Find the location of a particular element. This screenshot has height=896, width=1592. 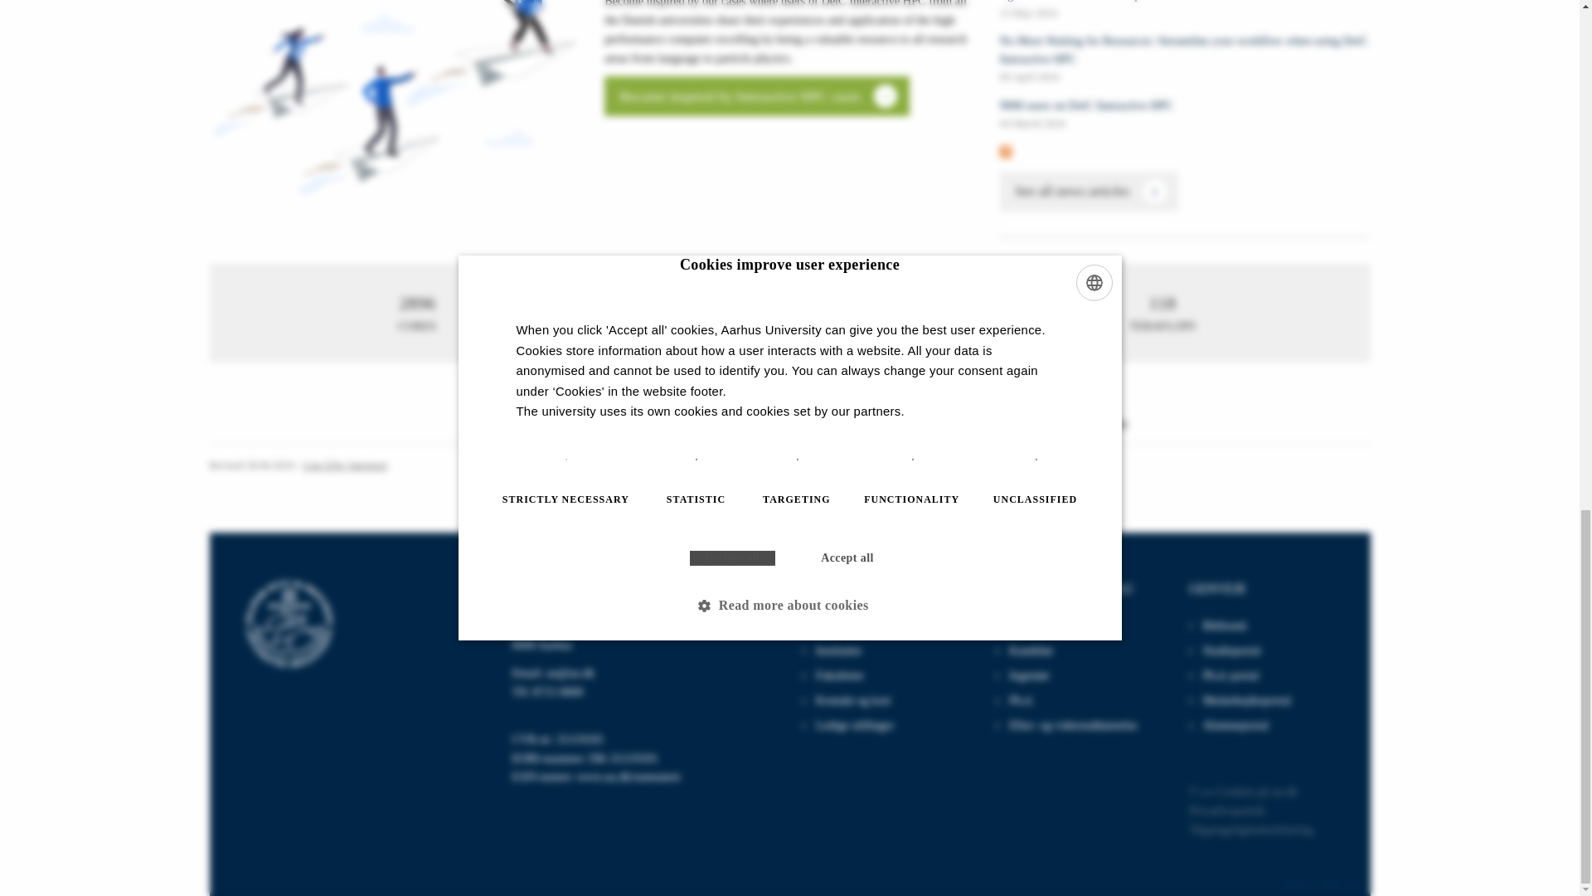

Become inspired by Interactive HPC cases is located at coordinates (1185, 113).